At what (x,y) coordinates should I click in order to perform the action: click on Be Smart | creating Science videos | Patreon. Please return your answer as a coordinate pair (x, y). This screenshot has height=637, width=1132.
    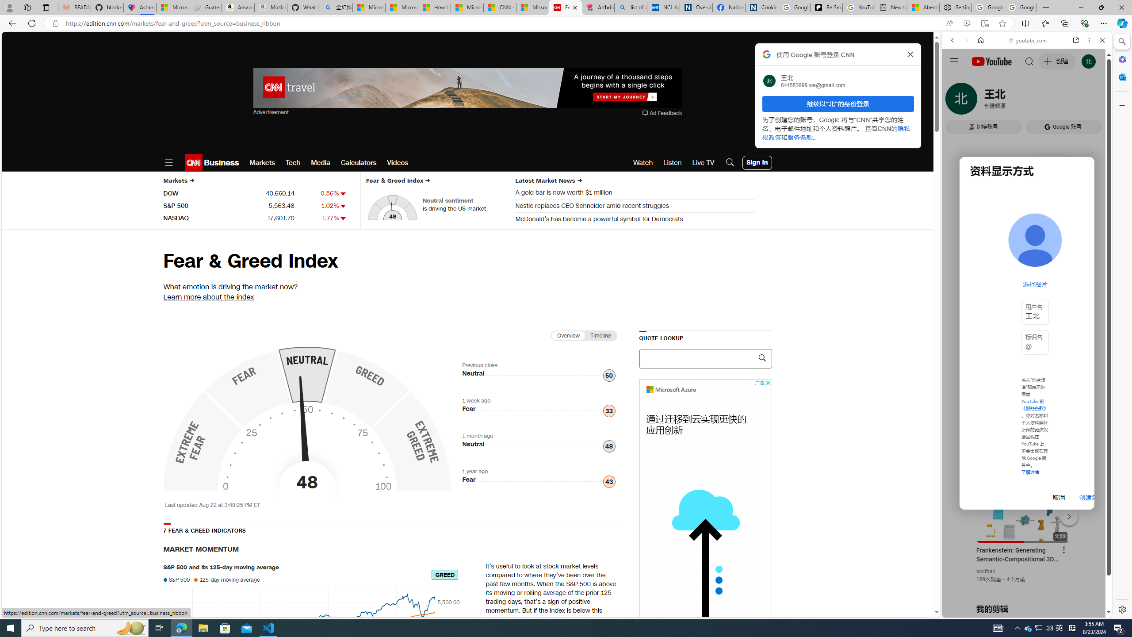
    Looking at the image, I should click on (826, 8).